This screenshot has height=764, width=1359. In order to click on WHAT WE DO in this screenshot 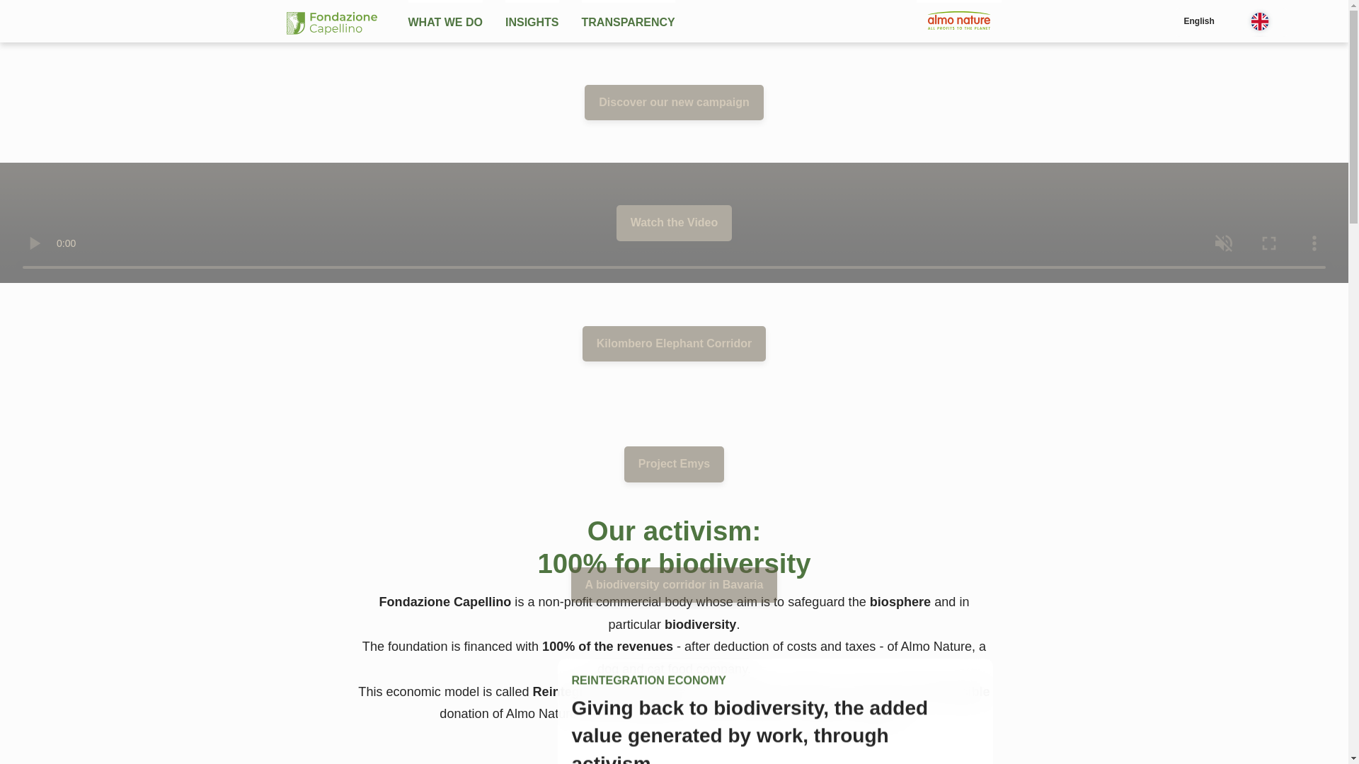, I will do `click(445, 21)`.